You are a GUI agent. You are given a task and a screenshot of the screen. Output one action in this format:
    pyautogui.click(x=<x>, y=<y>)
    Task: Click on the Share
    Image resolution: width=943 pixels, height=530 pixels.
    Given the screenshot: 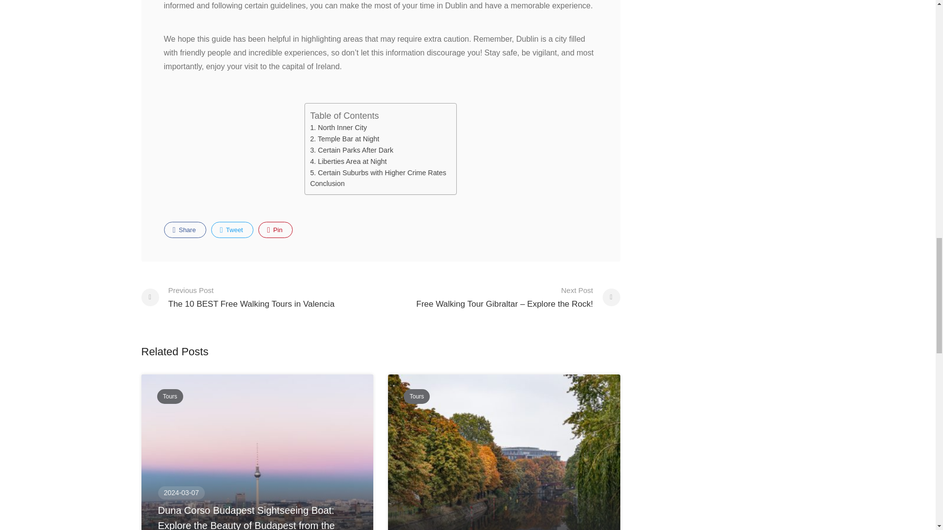 What is the action you would take?
    pyautogui.click(x=352, y=150)
    